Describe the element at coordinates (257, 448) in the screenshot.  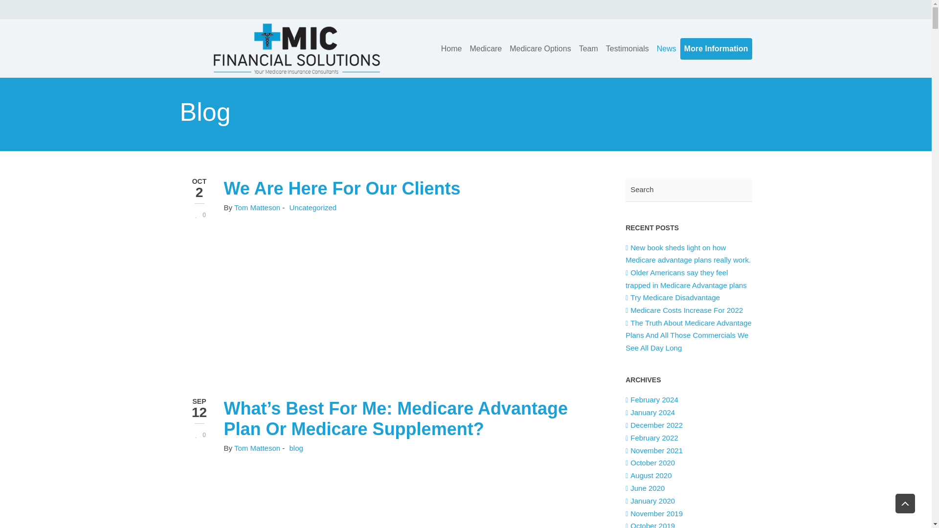
I see `Posts by Tom Matteson` at that location.